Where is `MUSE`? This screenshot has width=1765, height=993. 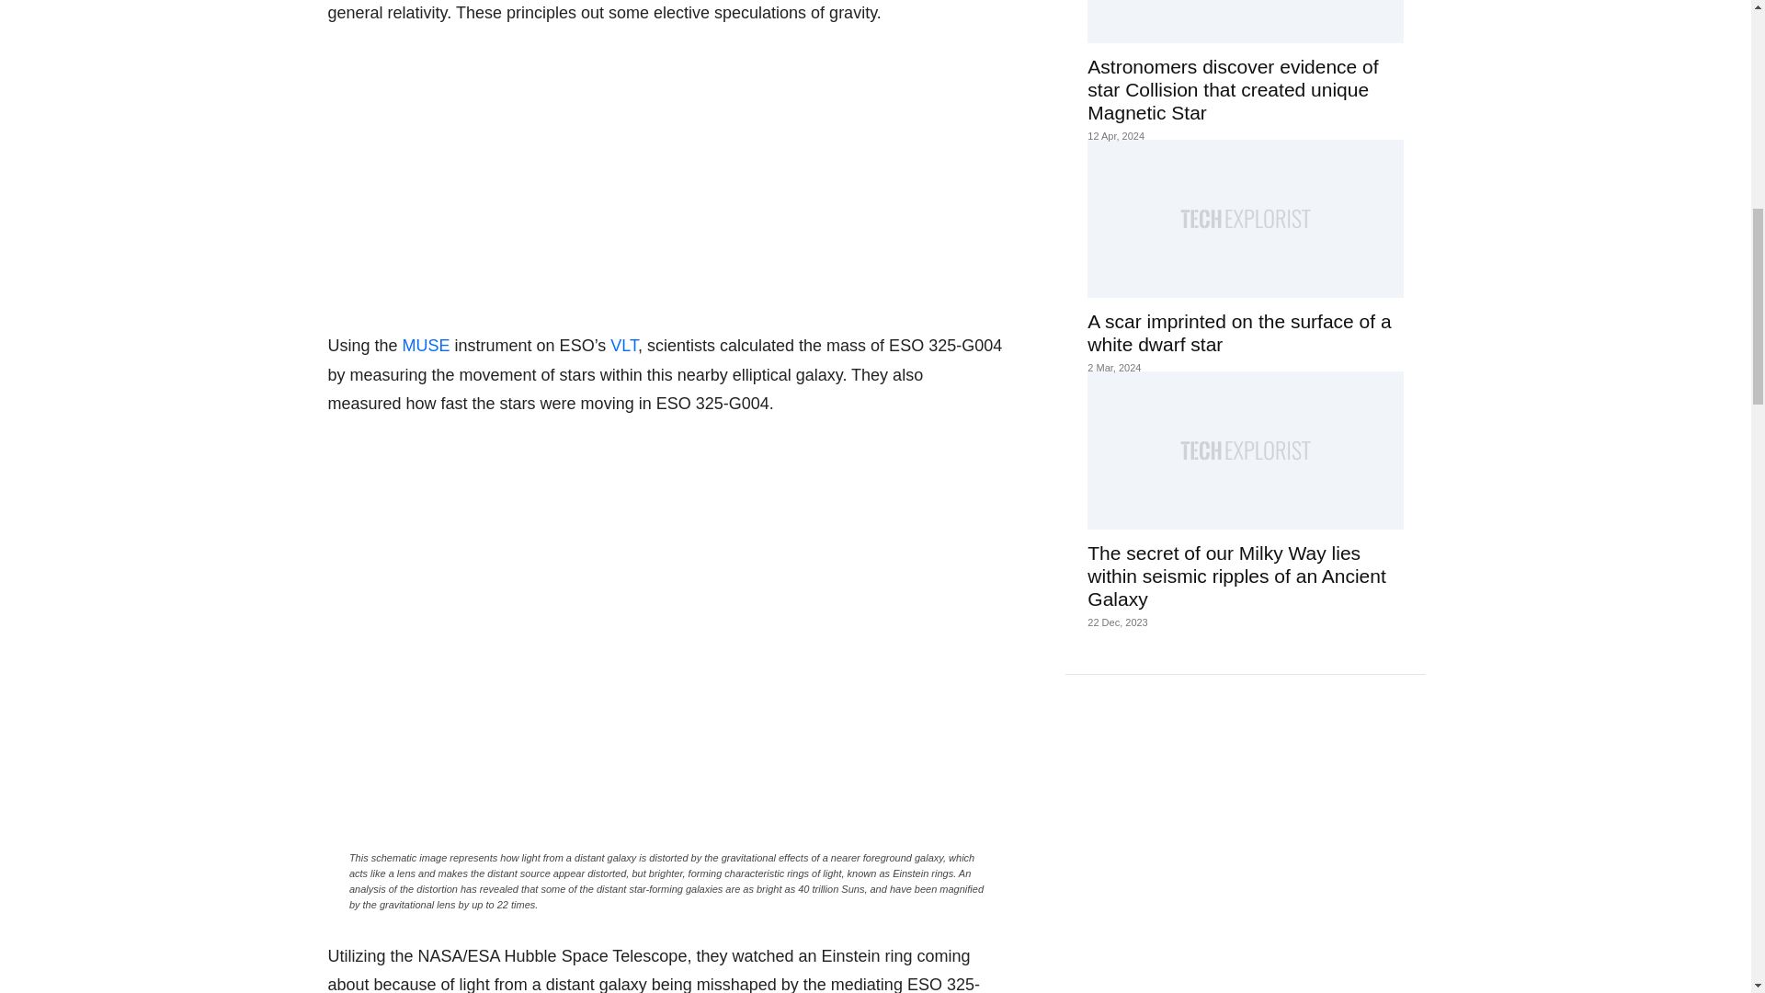
MUSE is located at coordinates (426, 346).